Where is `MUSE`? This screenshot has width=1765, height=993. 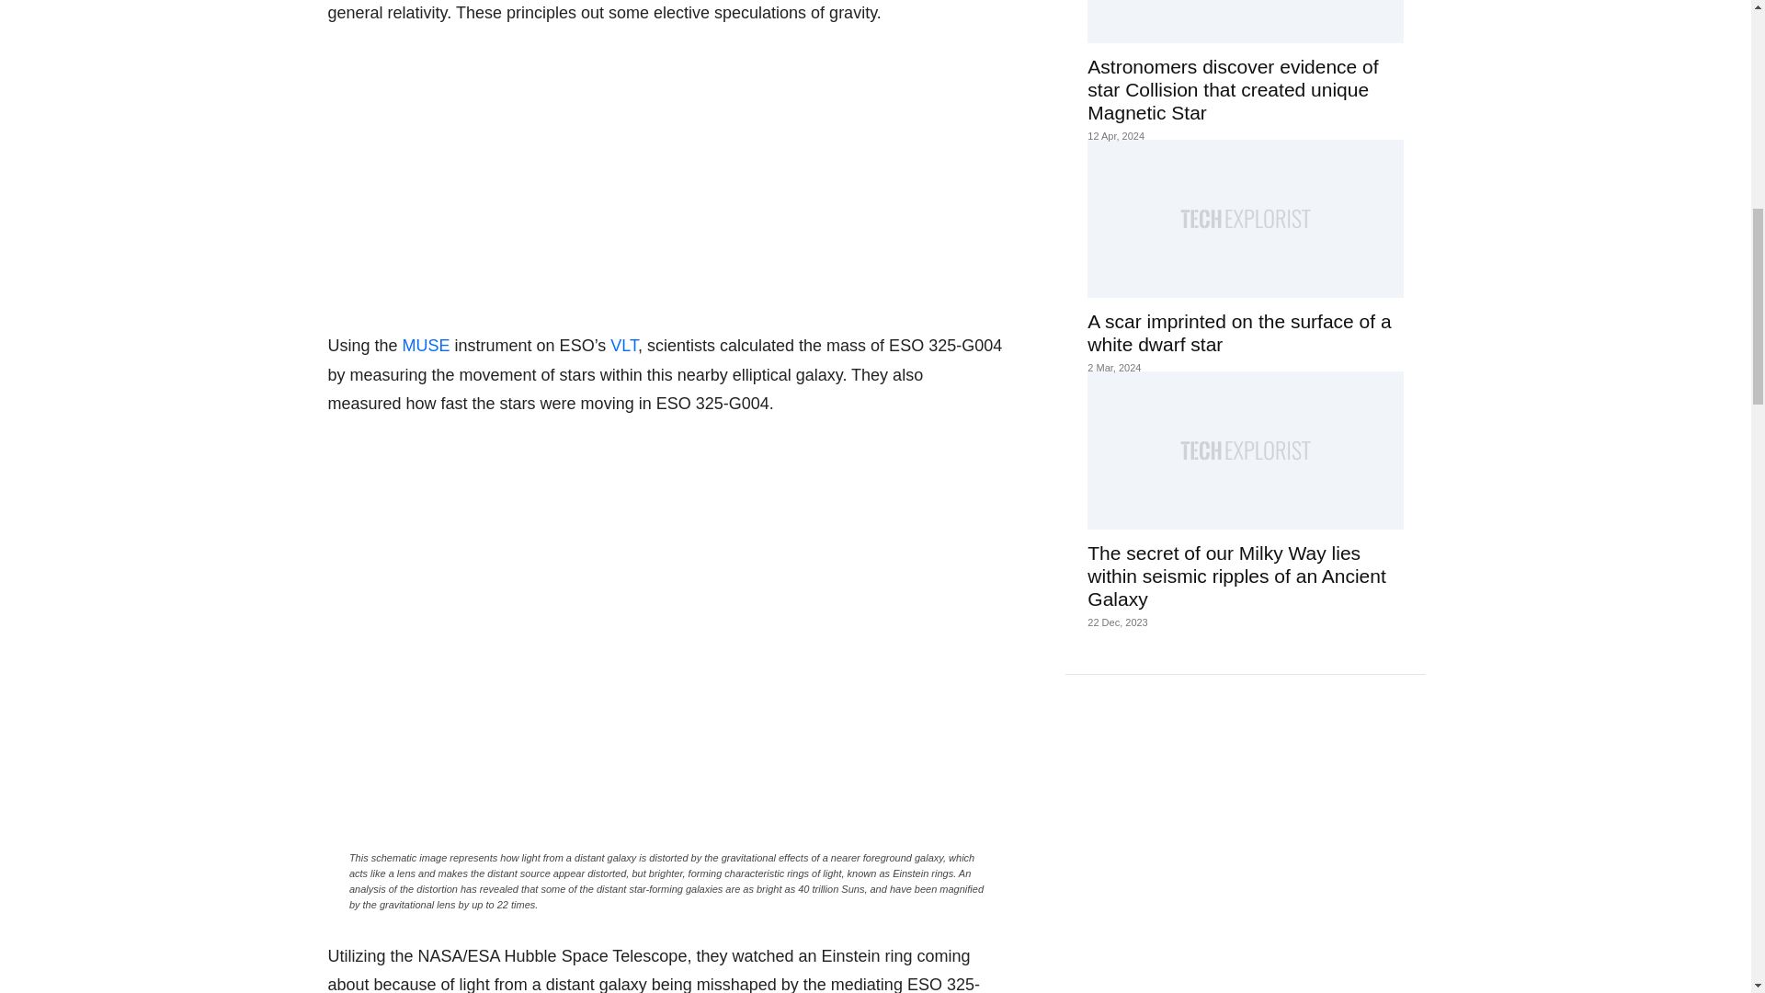
MUSE is located at coordinates (426, 346).